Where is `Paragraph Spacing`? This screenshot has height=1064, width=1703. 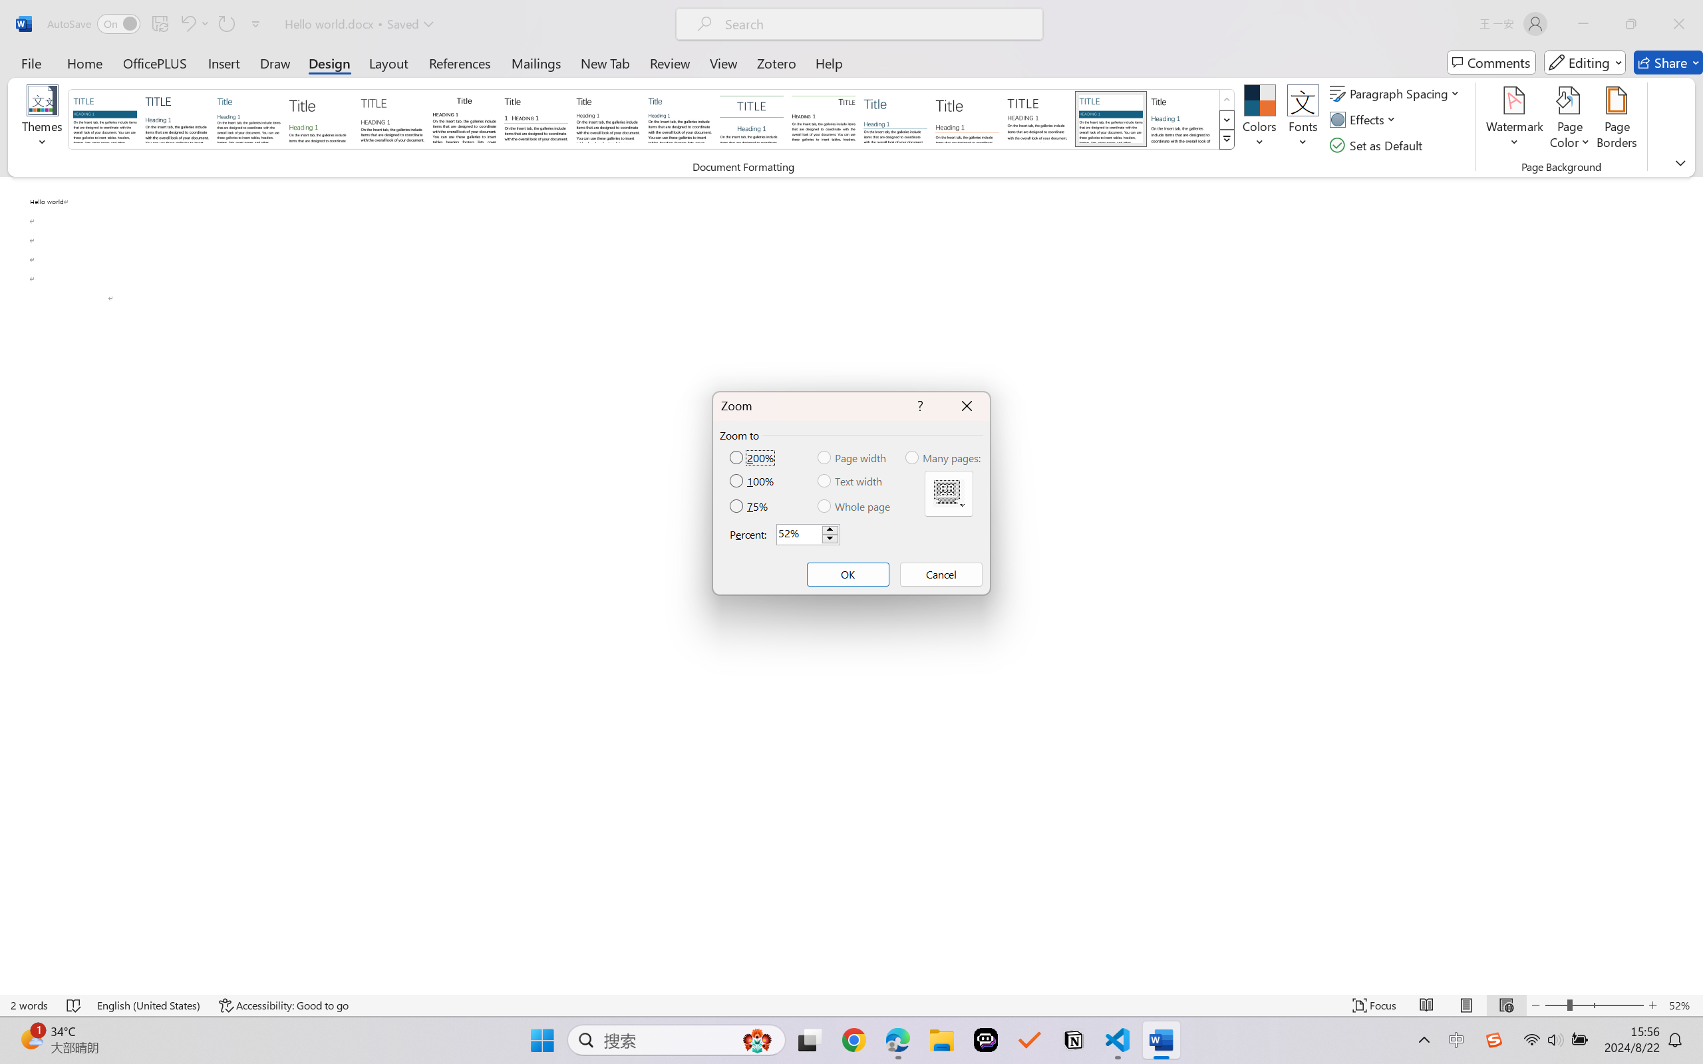
Paragraph Spacing is located at coordinates (1397, 93).